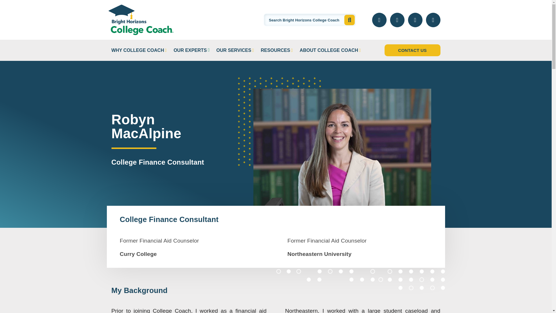 The height and width of the screenshot is (313, 556). I want to click on OUR SERVICES, so click(233, 50).